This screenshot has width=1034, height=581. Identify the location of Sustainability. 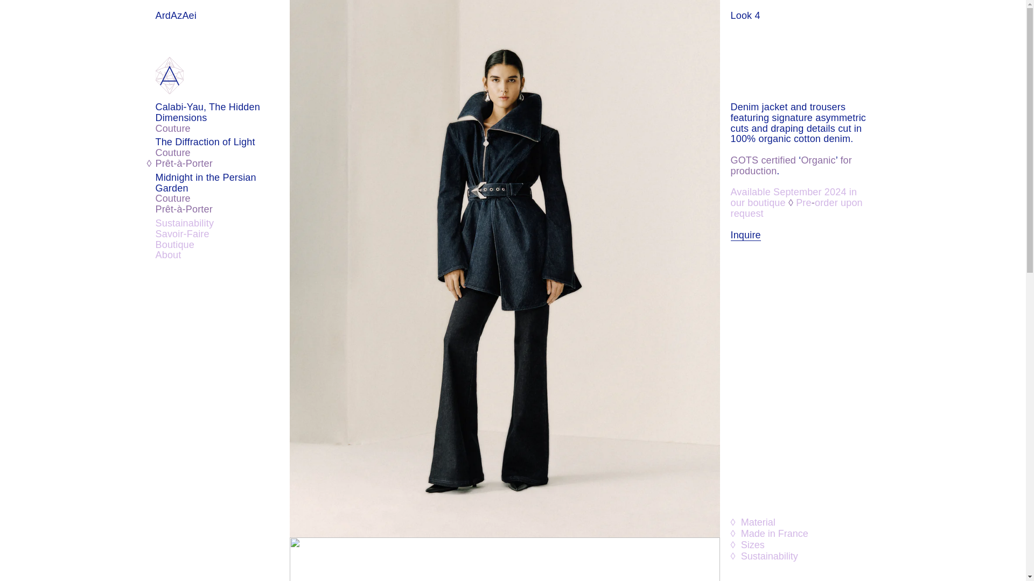
(222, 224).